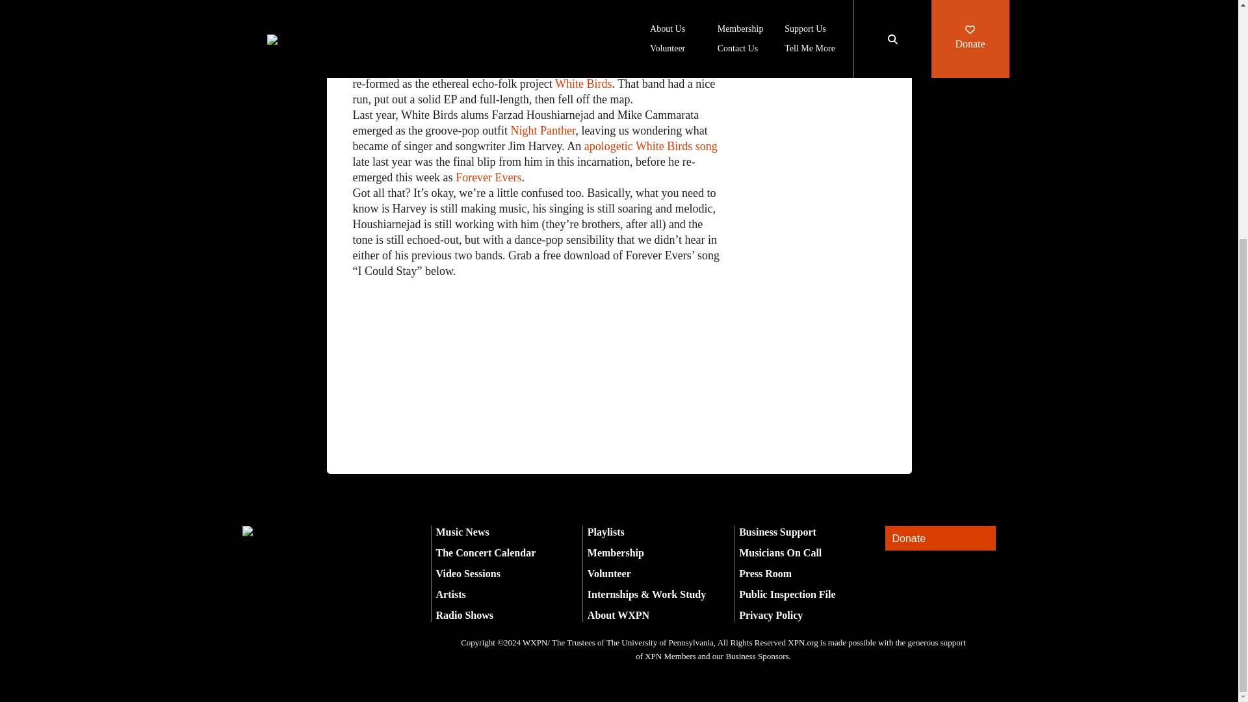 This screenshot has width=1248, height=702. What do you see at coordinates (786, 594) in the screenshot?
I see `Public Inspection File` at bounding box center [786, 594].